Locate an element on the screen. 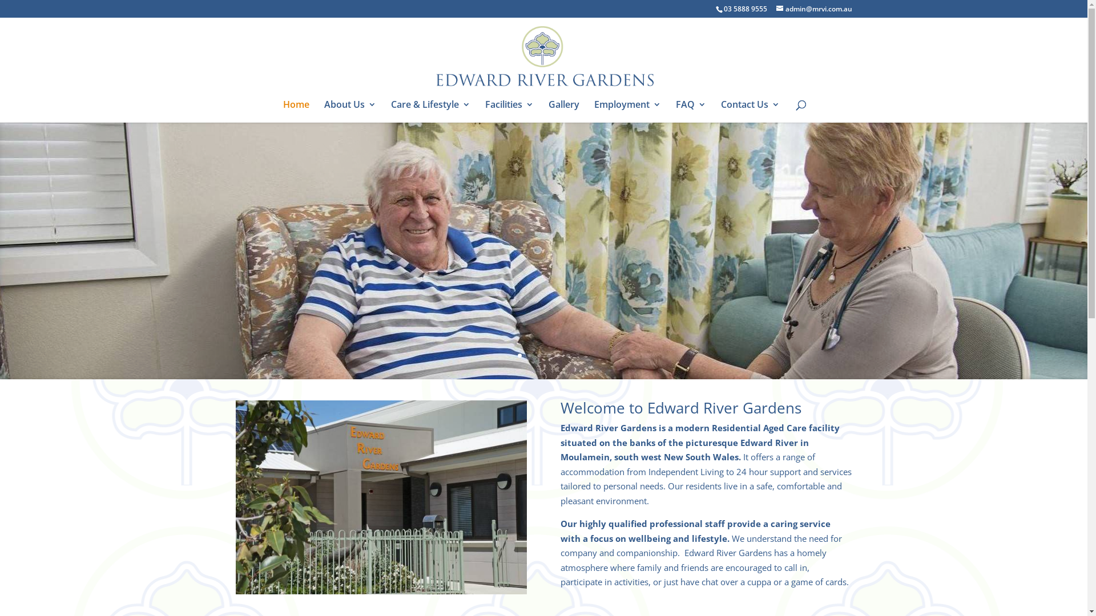  Employment is located at coordinates (627, 112).